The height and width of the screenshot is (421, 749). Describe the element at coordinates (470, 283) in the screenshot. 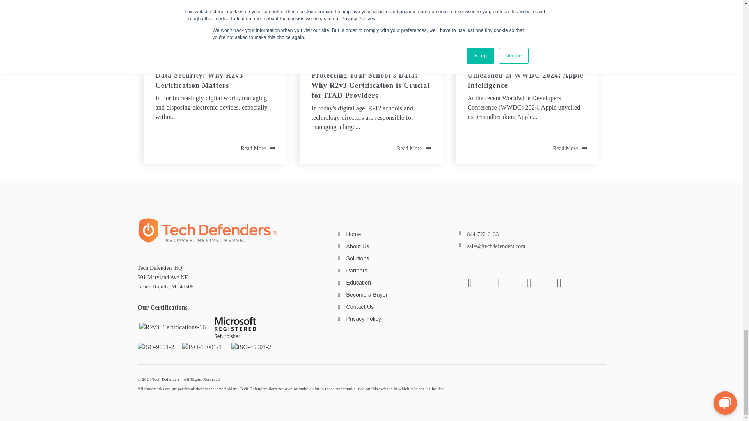

I see `Facebook` at that location.